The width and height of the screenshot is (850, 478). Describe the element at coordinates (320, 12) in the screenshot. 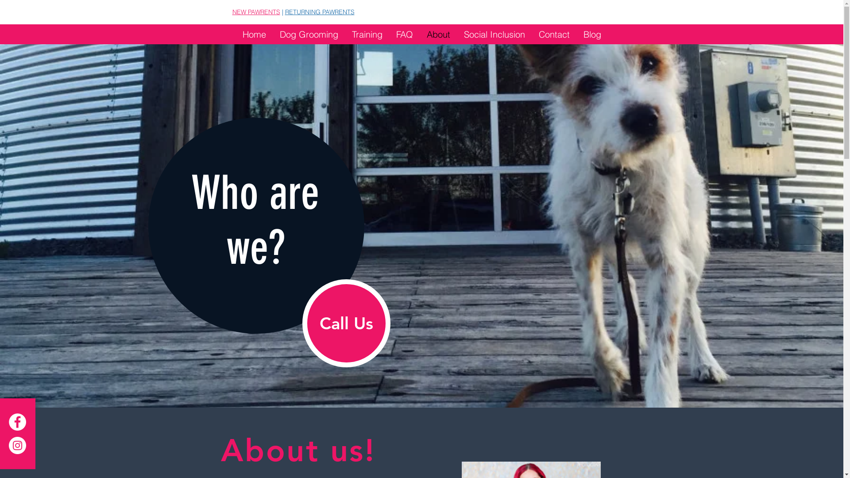

I see `RETURNING PAWRENTS` at that location.